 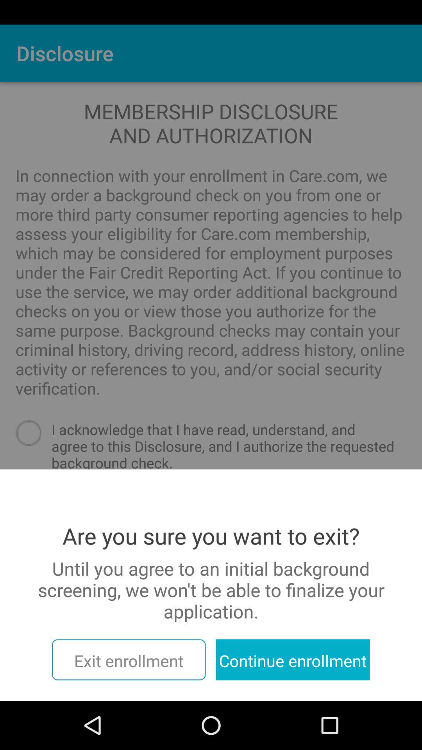 I want to click on turn off the item to the right of exit enrollment, so click(x=293, y=659).